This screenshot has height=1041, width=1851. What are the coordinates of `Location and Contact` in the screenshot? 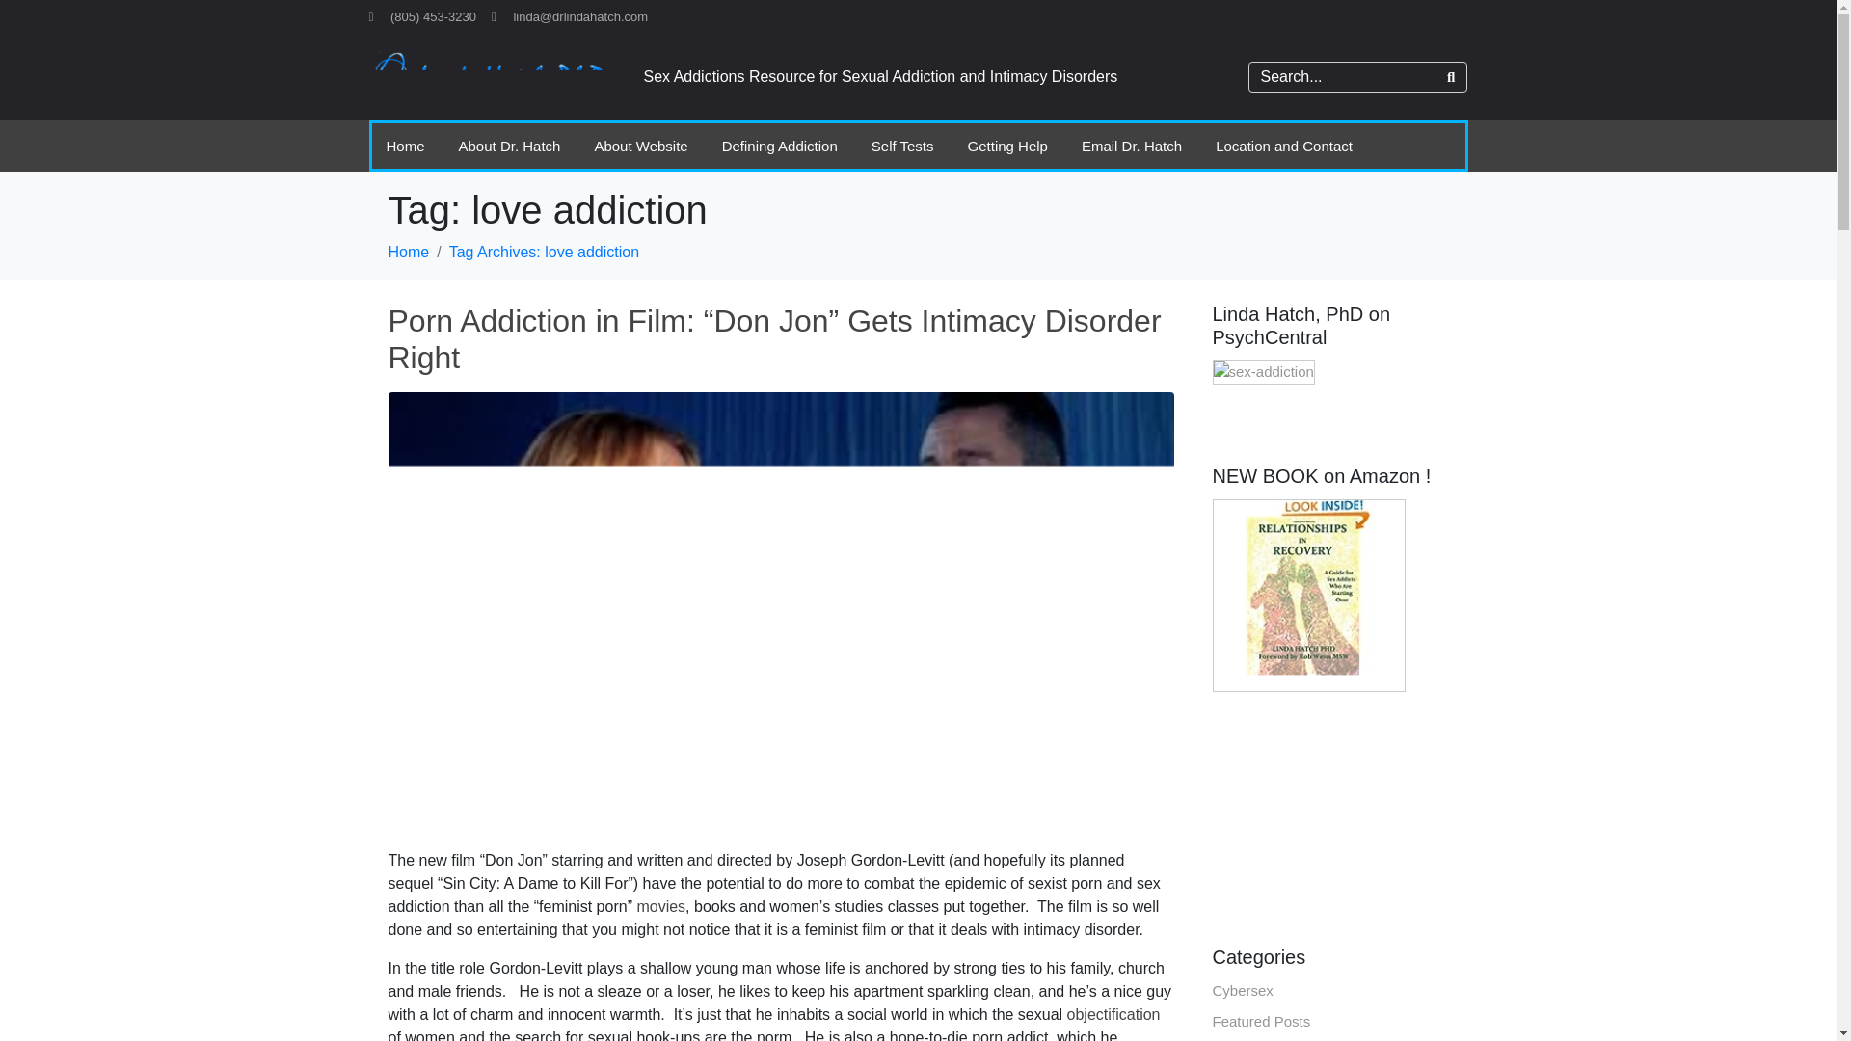 It's located at (1284, 146).